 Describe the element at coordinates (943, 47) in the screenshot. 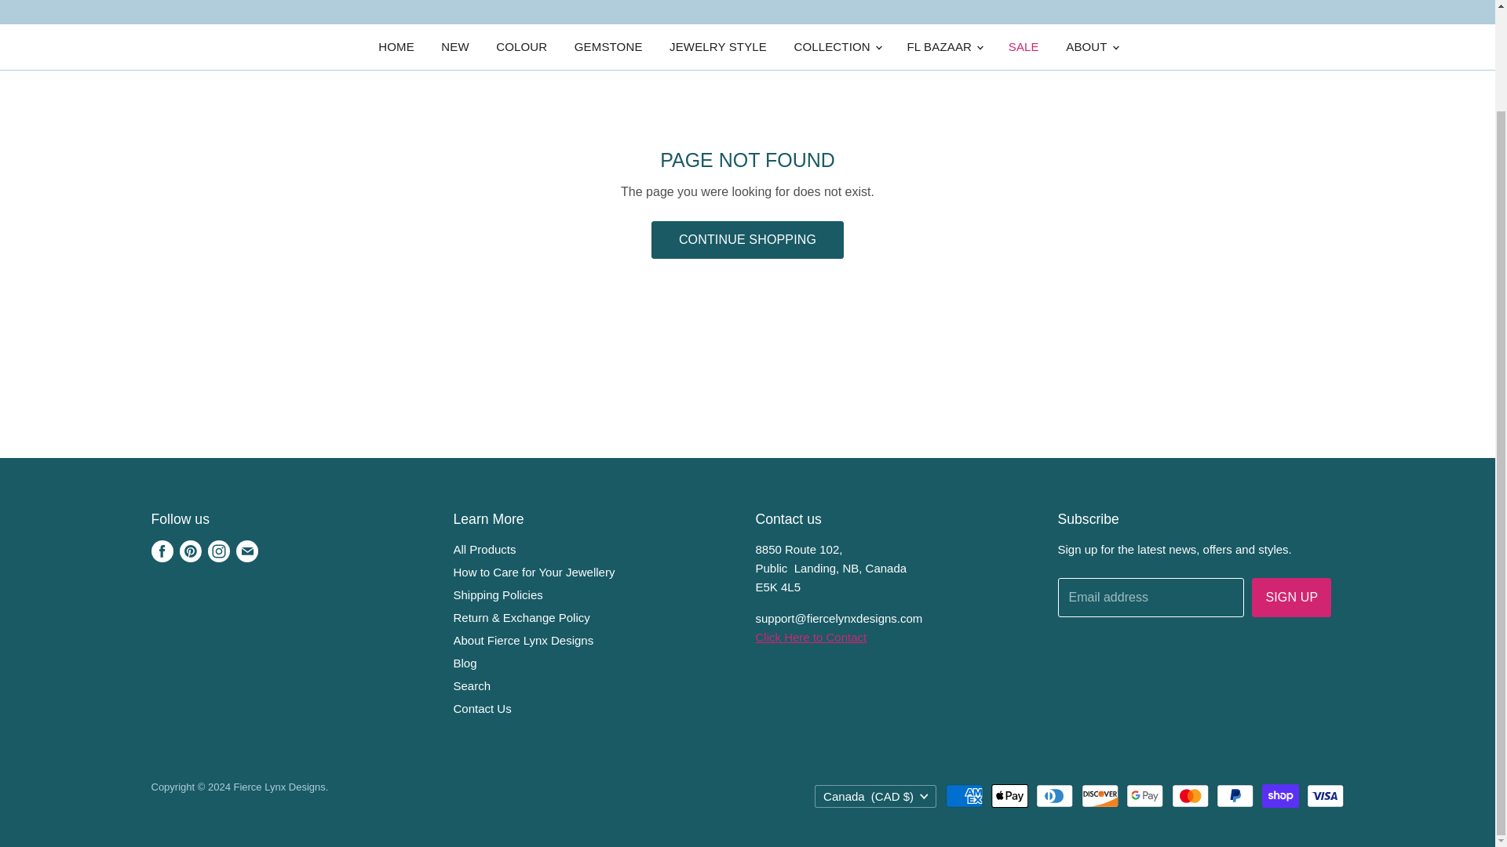

I see `FL BAZAAR` at that location.